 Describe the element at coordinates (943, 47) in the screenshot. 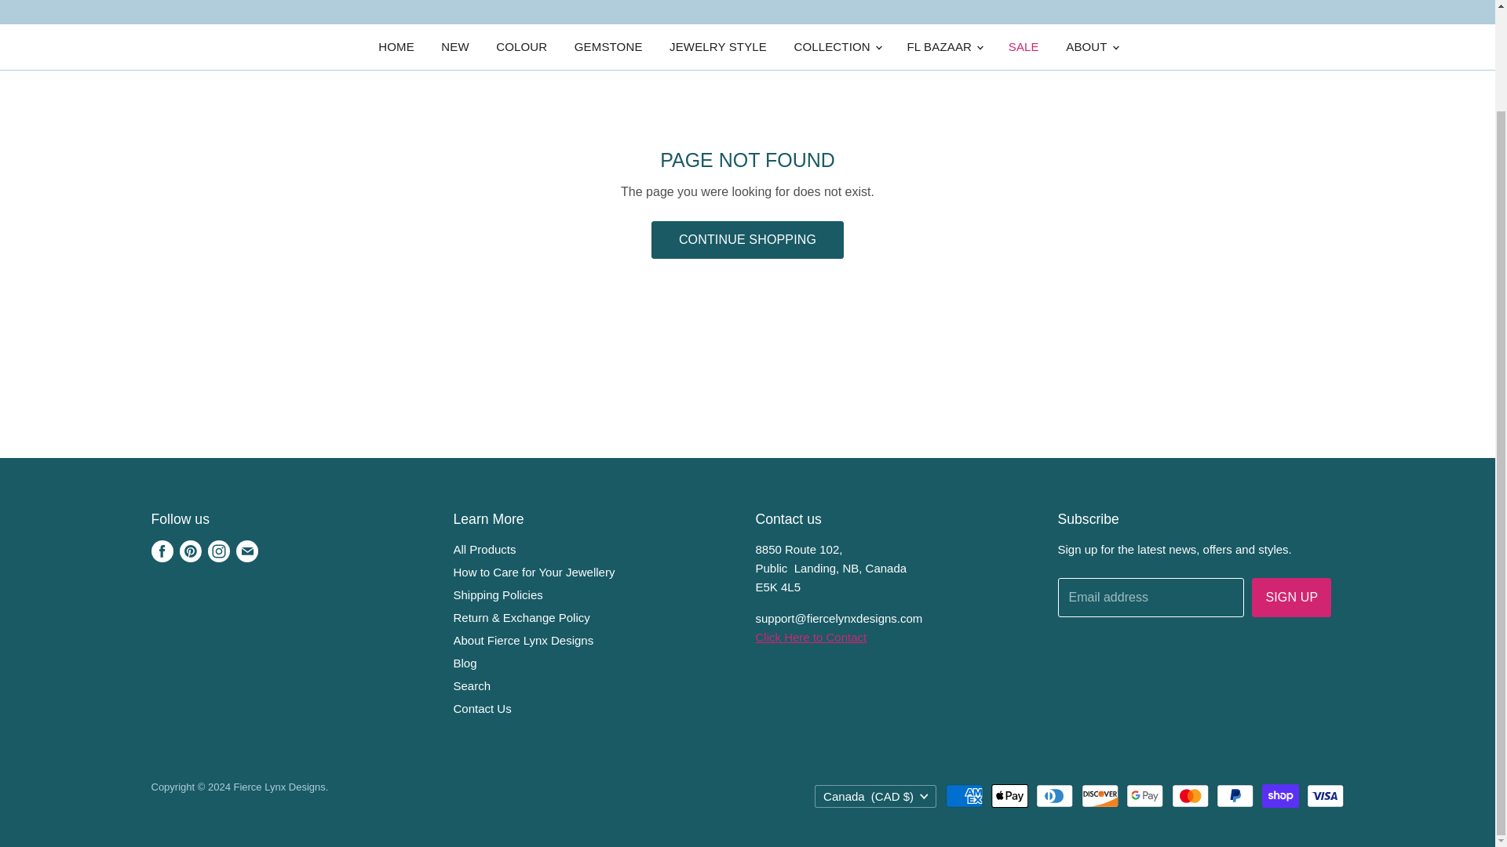

I see `FL BAZAAR` at that location.